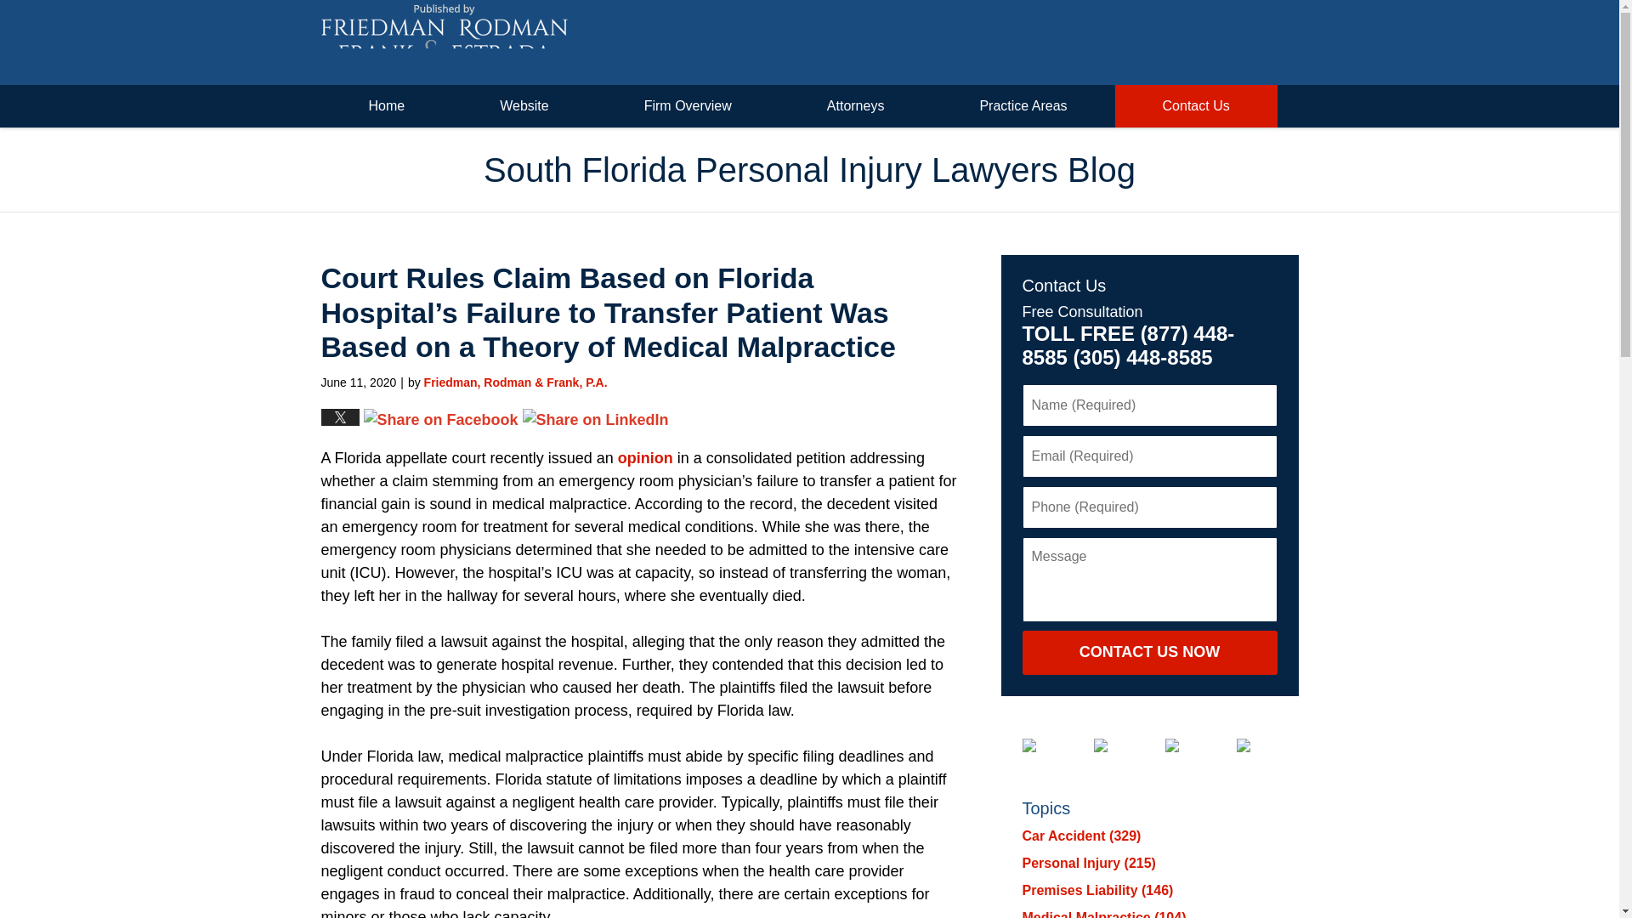  I want to click on opinion, so click(645, 457).